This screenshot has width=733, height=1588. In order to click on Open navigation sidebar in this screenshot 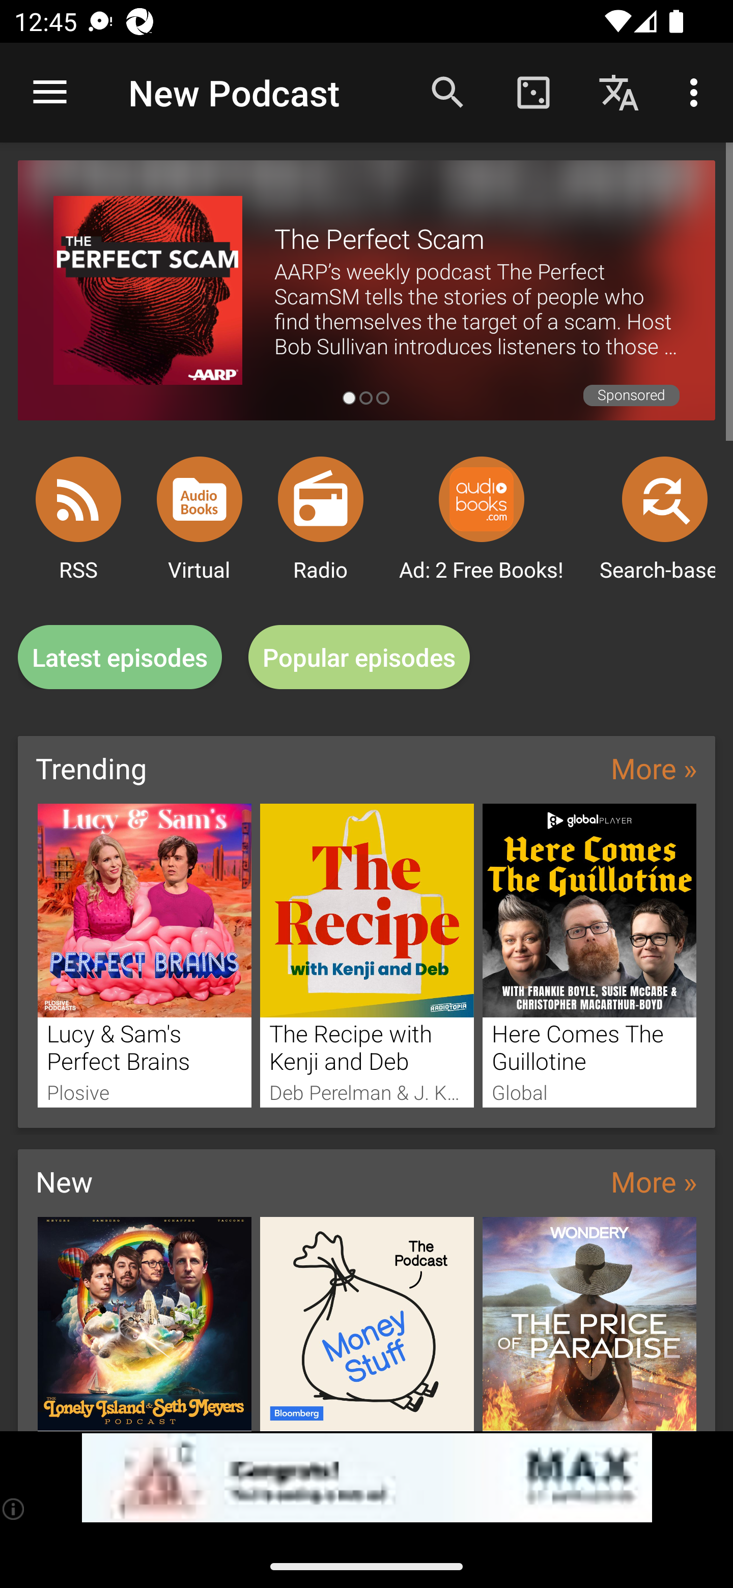, I will do `click(50, 93)`.